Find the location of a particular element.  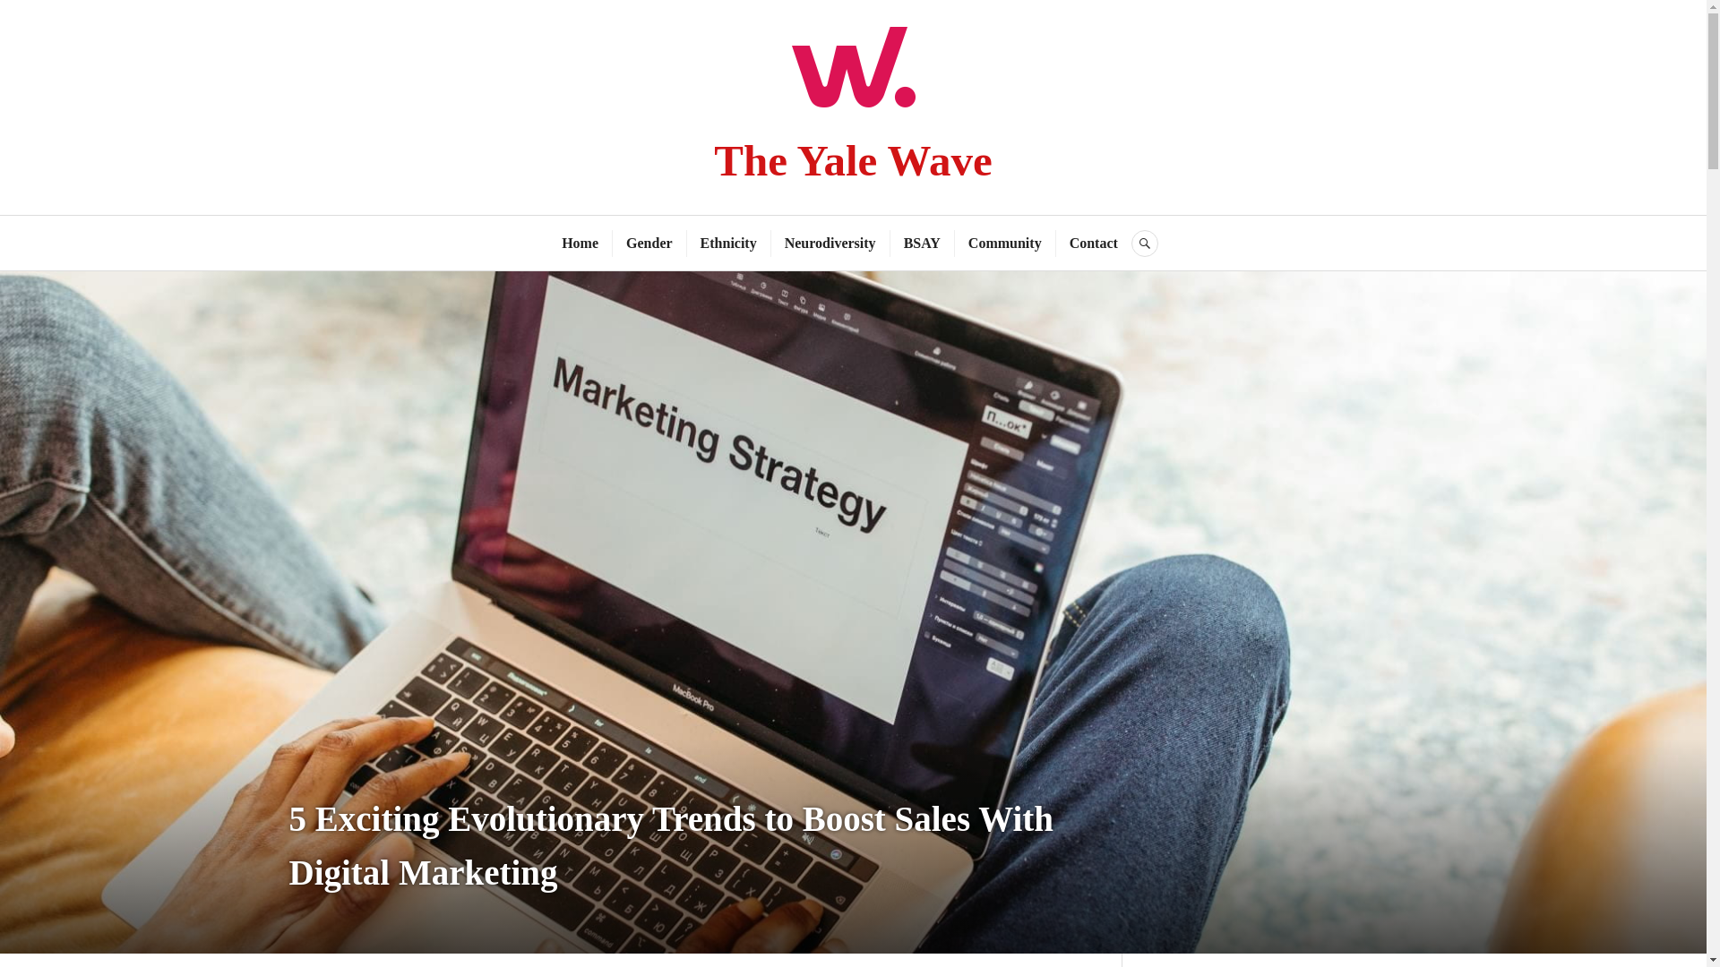

Home is located at coordinates (580, 244).